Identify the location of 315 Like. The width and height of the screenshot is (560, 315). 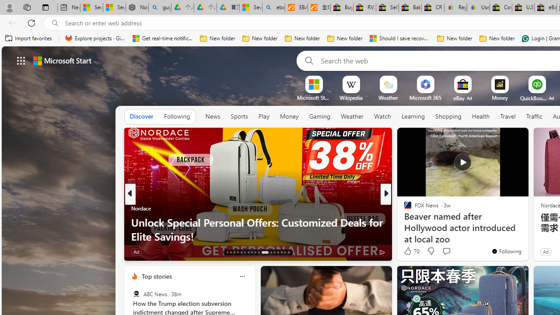
(409, 251).